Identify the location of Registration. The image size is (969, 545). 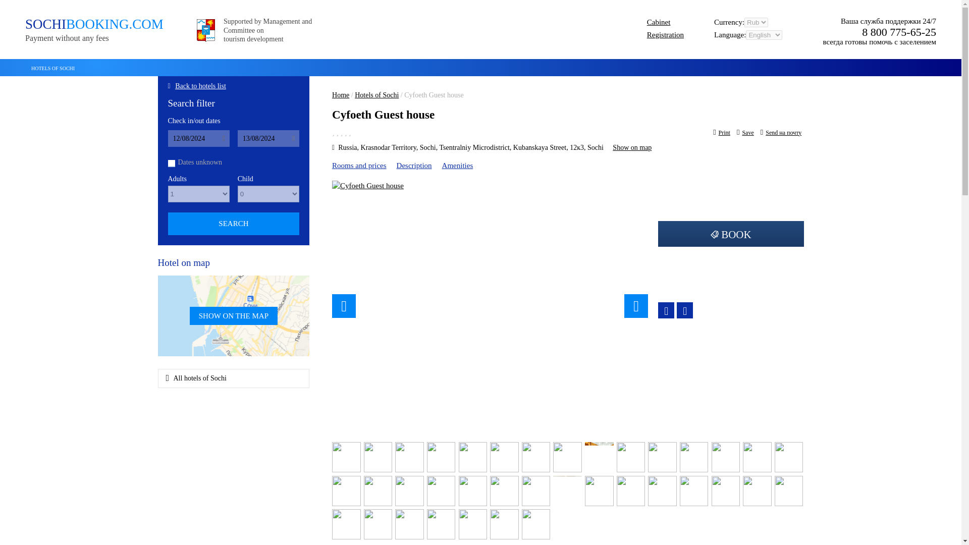
(340, 95).